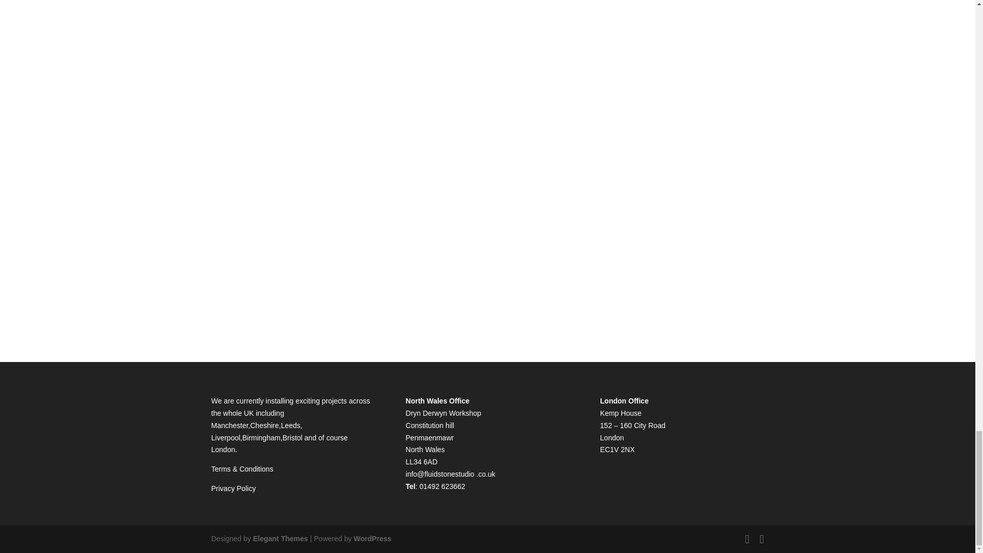 This screenshot has width=983, height=553. I want to click on Premium WordPress Themes, so click(280, 539).